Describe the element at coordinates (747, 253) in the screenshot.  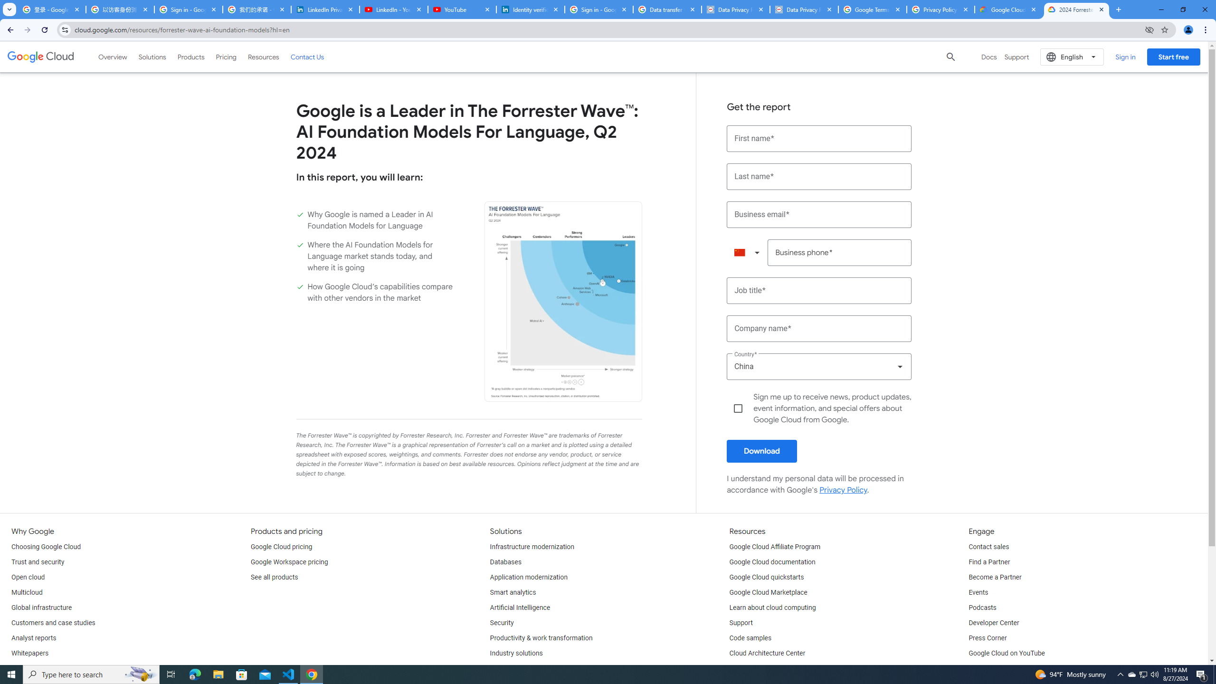
I see `Calling Code (+86)` at that location.